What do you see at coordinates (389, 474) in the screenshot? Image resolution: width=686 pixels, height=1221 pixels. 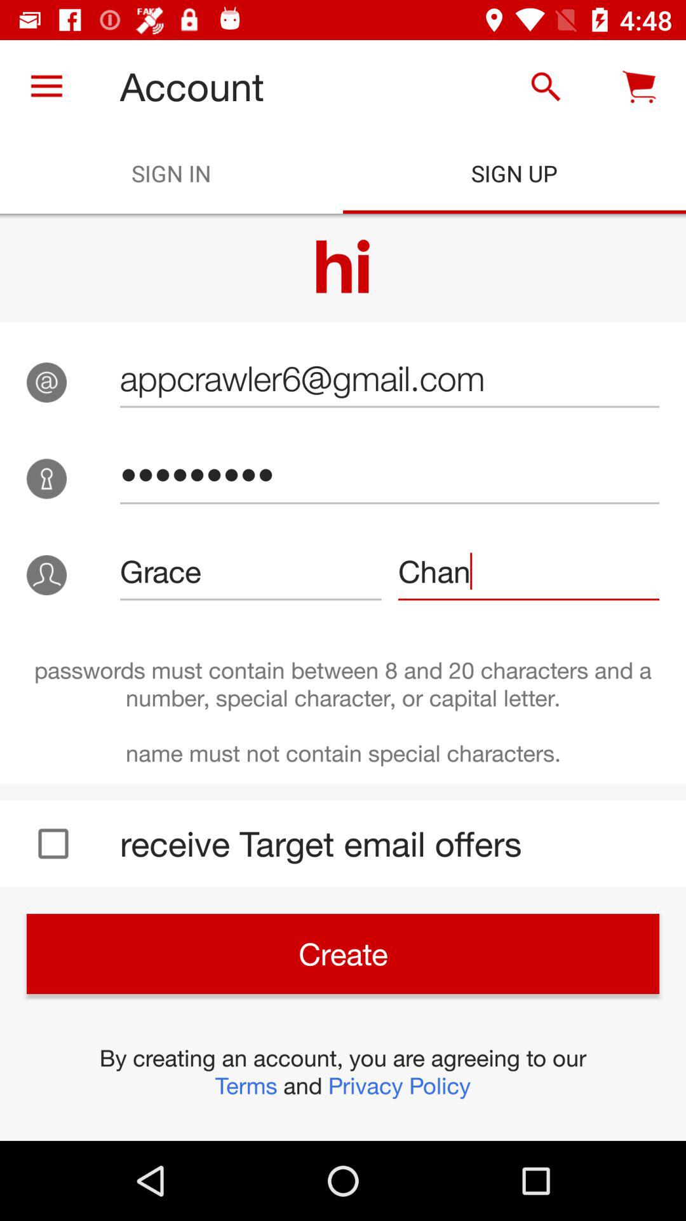 I see `select the crowd3116 icon` at bounding box center [389, 474].